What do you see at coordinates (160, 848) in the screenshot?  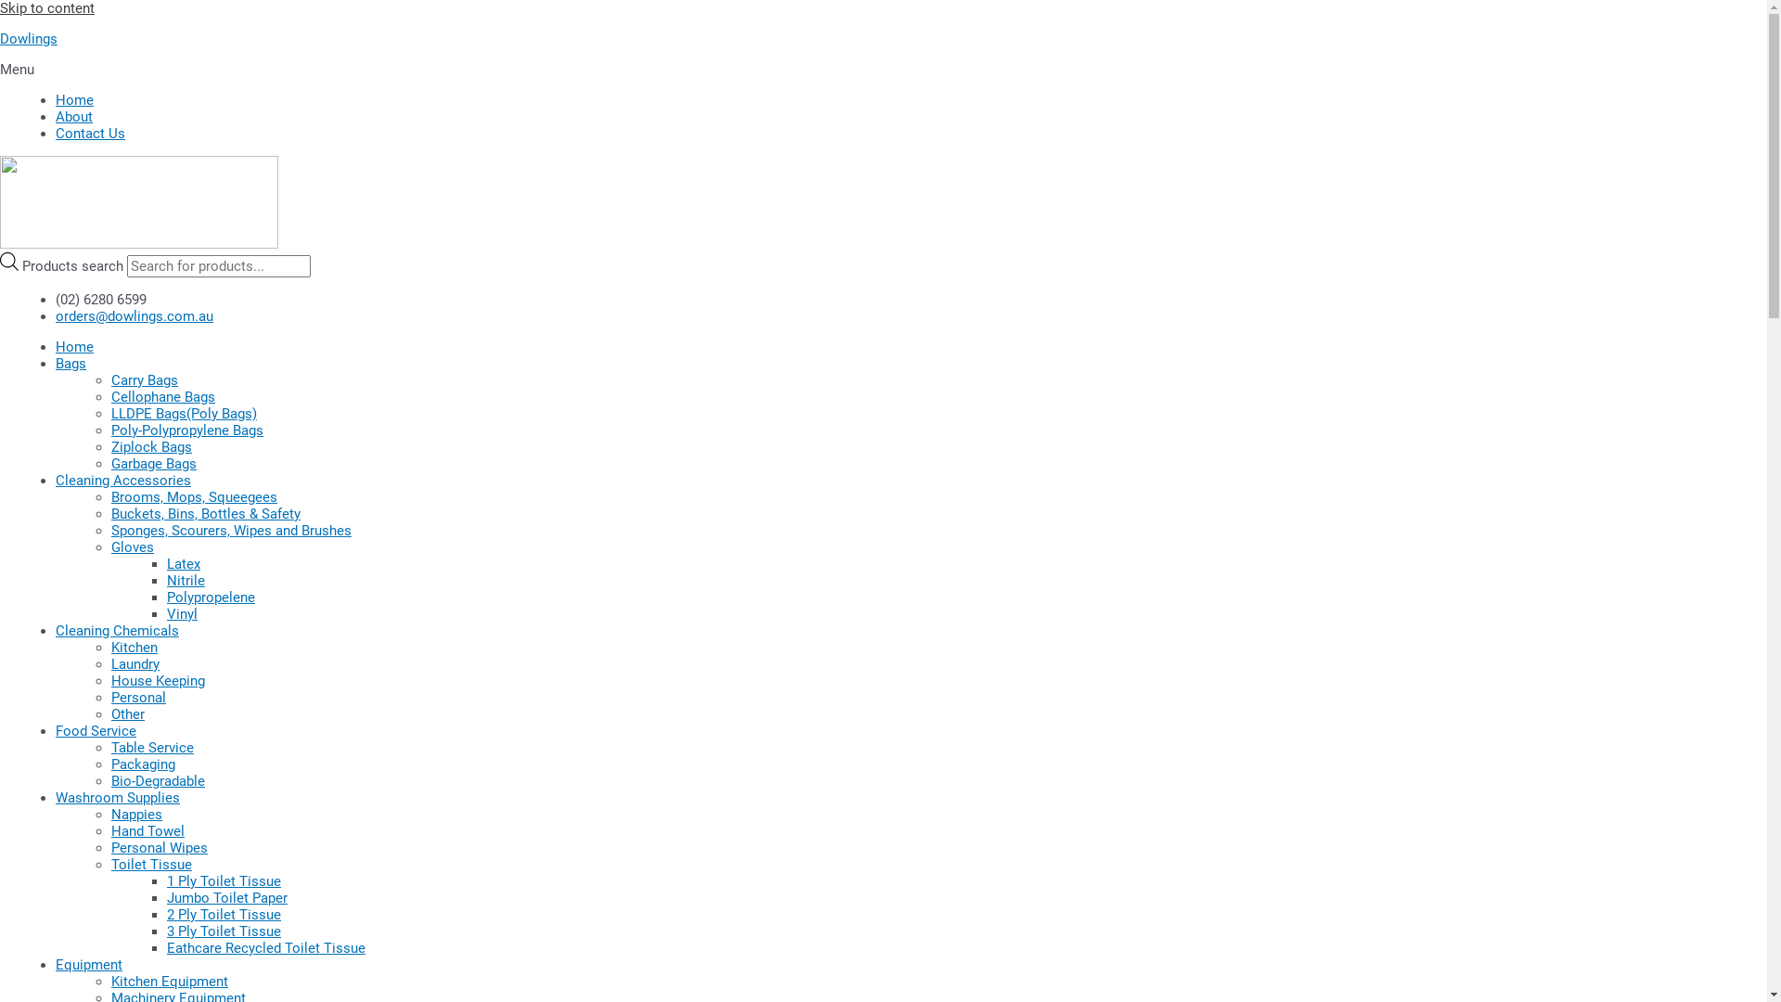 I see `Personal Wipes` at bounding box center [160, 848].